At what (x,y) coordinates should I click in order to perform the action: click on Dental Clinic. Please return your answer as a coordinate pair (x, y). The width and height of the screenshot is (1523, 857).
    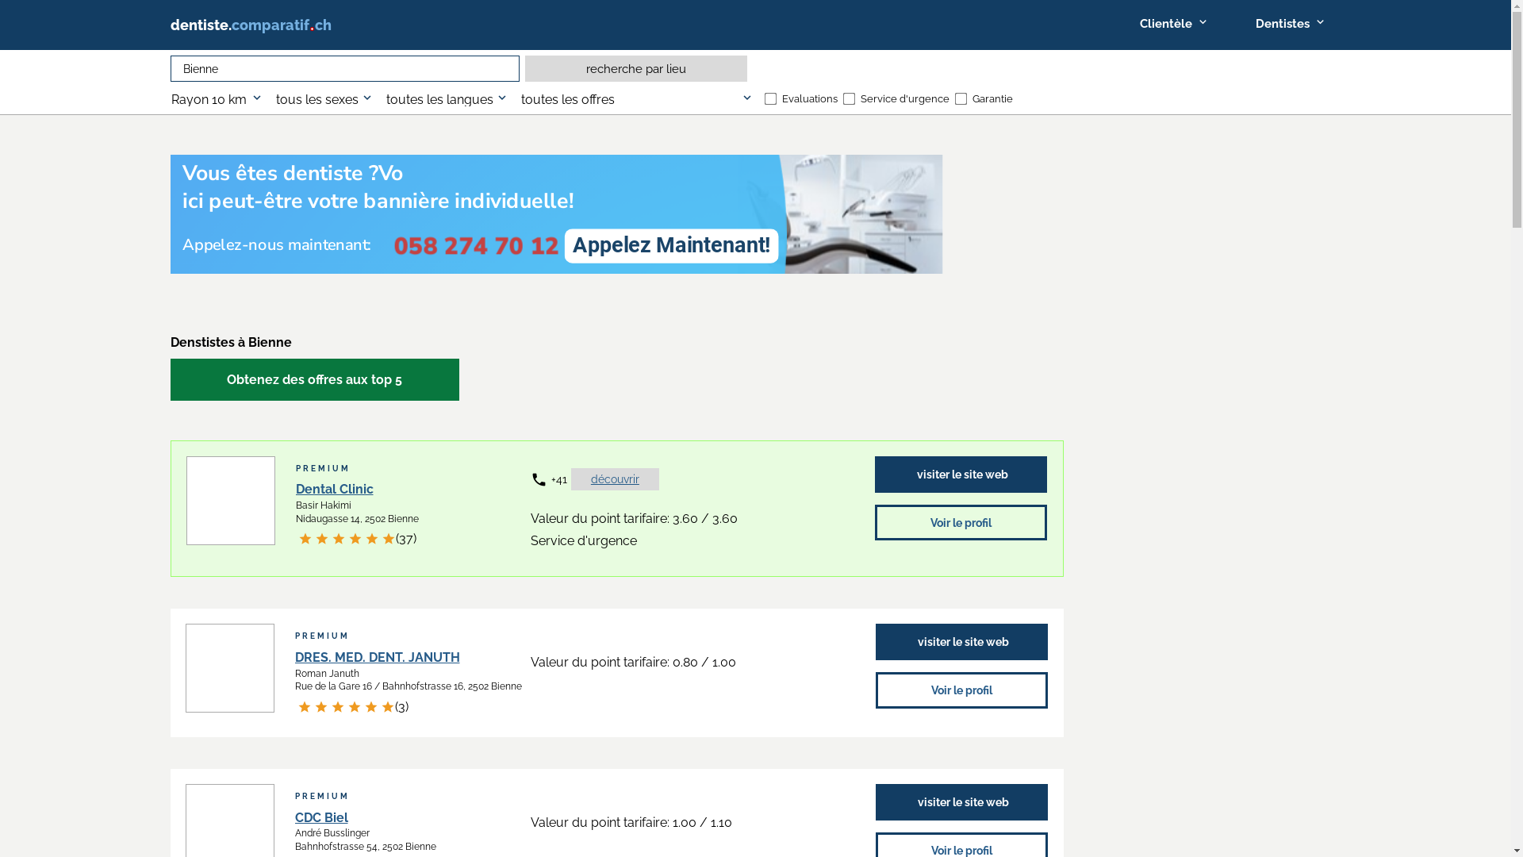
    Looking at the image, I should click on (334, 489).